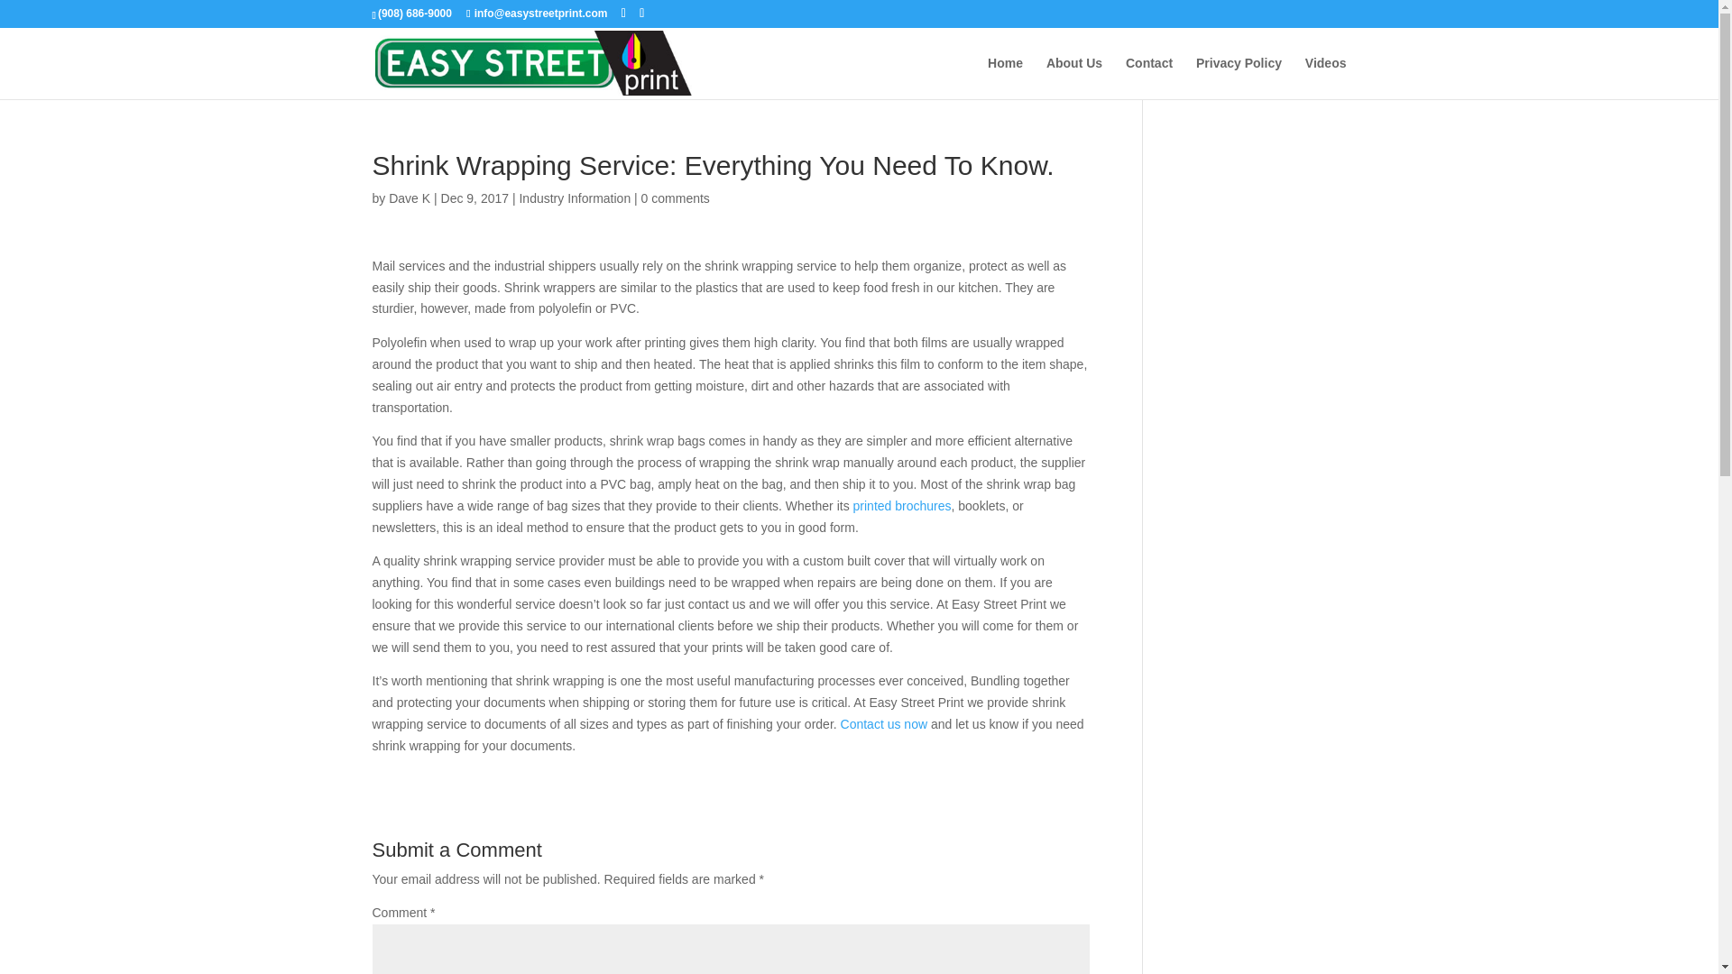 This screenshot has width=1732, height=974. What do you see at coordinates (902, 505) in the screenshot?
I see `printed brochures` at bounding box center [902, 505].